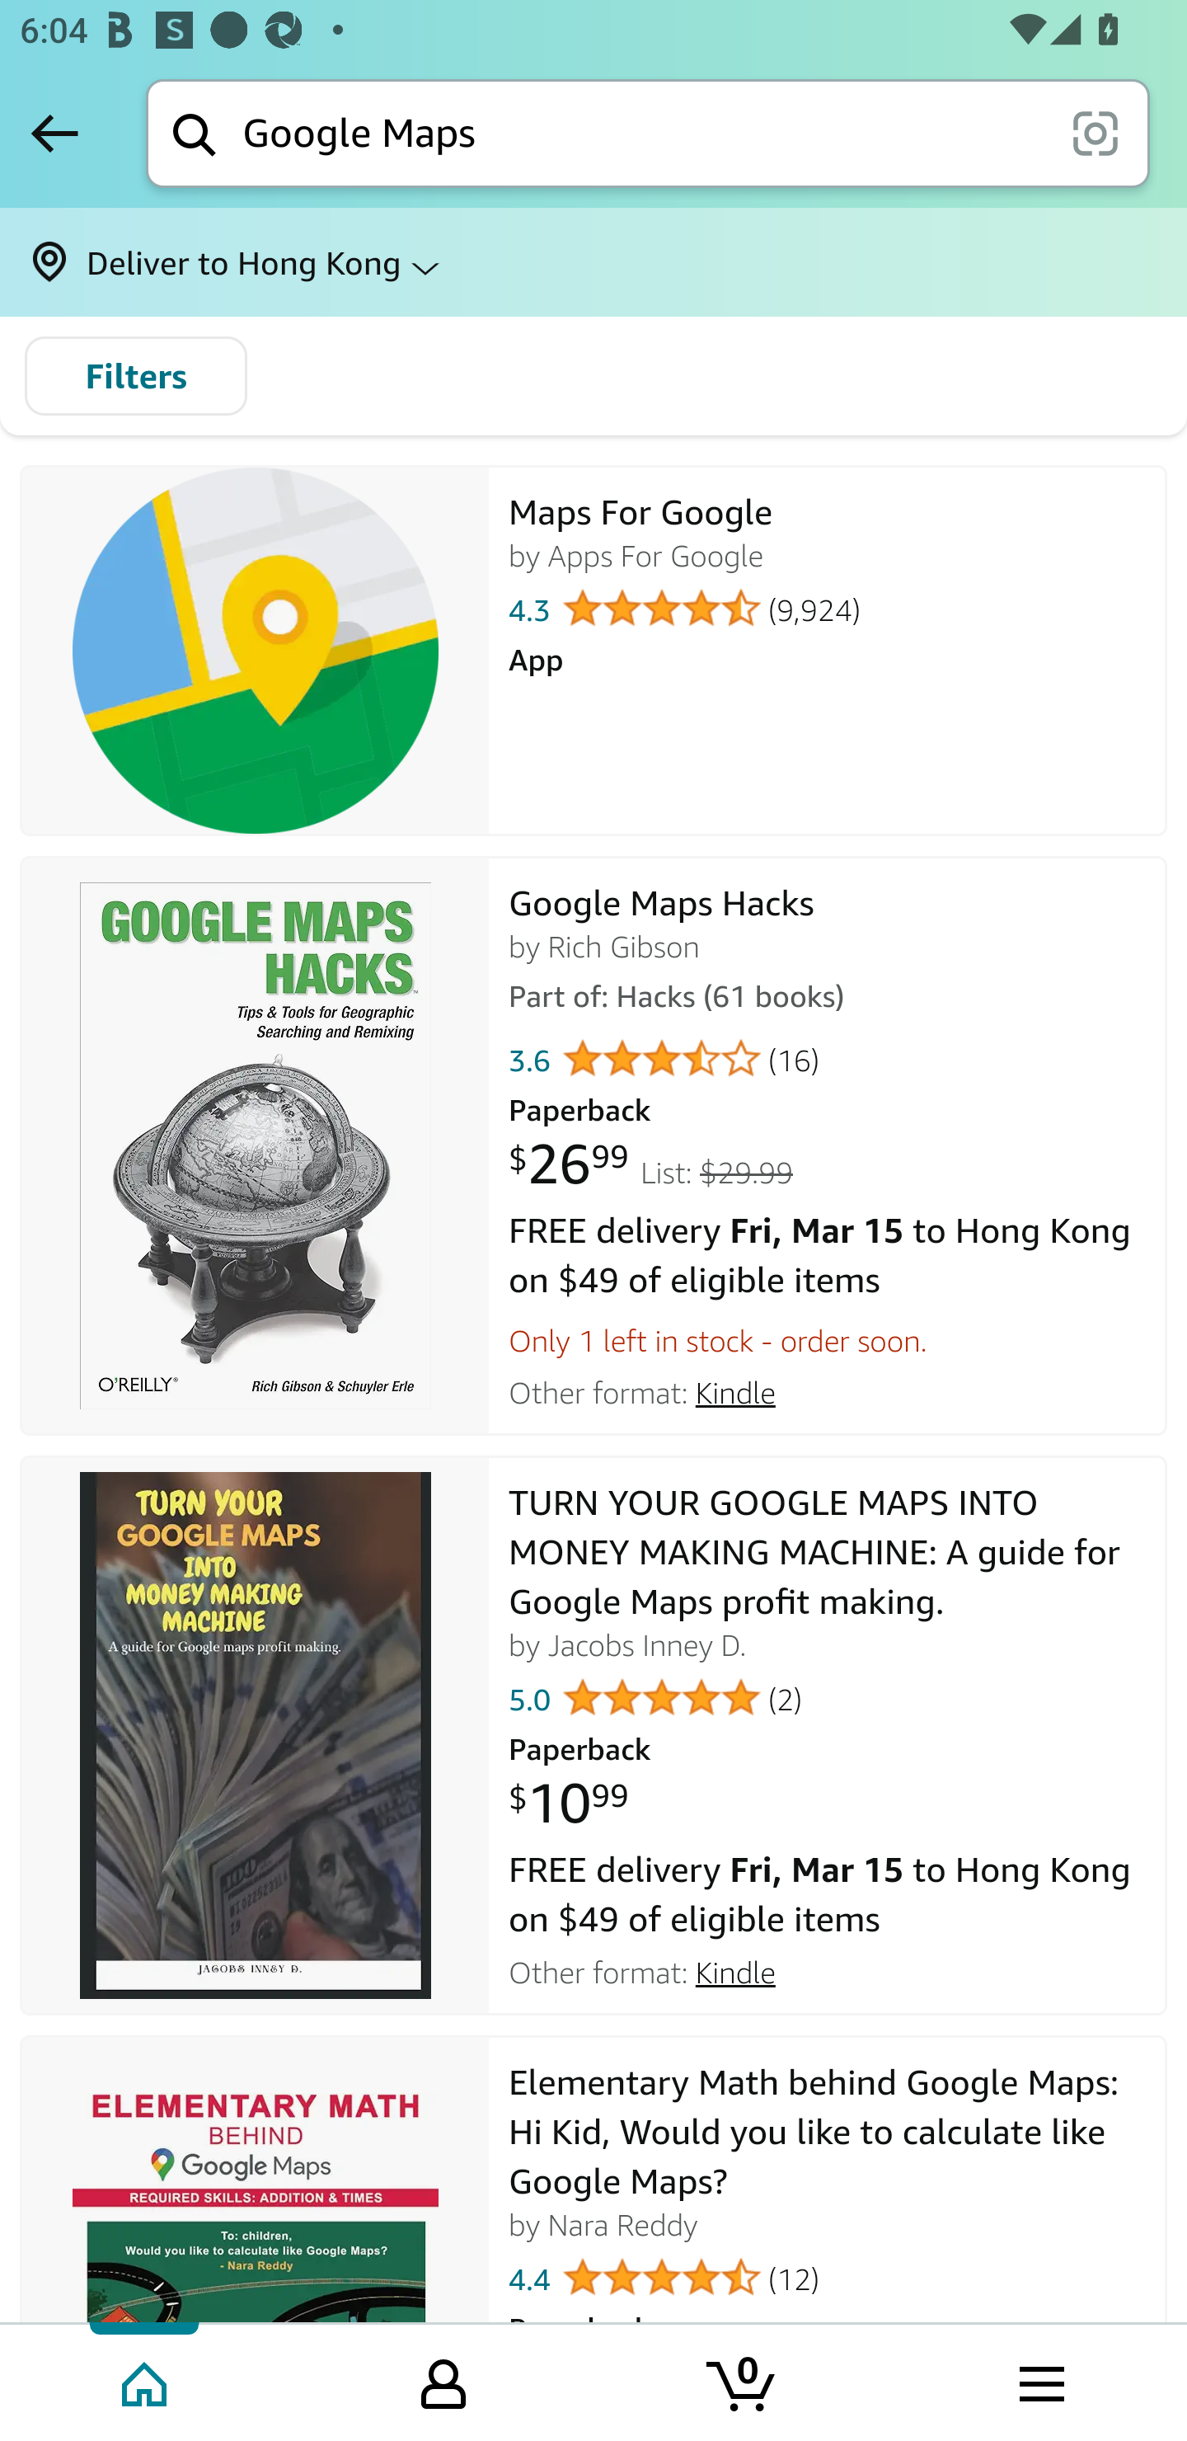 This screenshot has height=2441, width=1187. What do you see at coordinates (743, 2381) in the screenshot?
I see `Cart 0 item Tab 3 of 4 0` at bounding box center [743, 2381].